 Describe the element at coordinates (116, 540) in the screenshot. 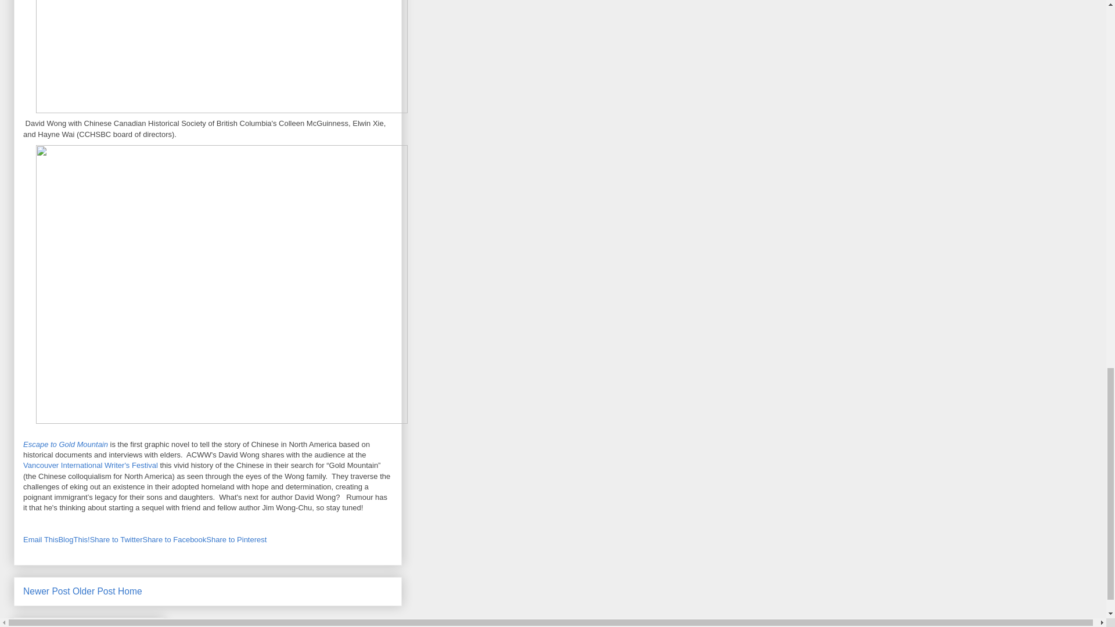

I see `Share to Twitter` at that location.